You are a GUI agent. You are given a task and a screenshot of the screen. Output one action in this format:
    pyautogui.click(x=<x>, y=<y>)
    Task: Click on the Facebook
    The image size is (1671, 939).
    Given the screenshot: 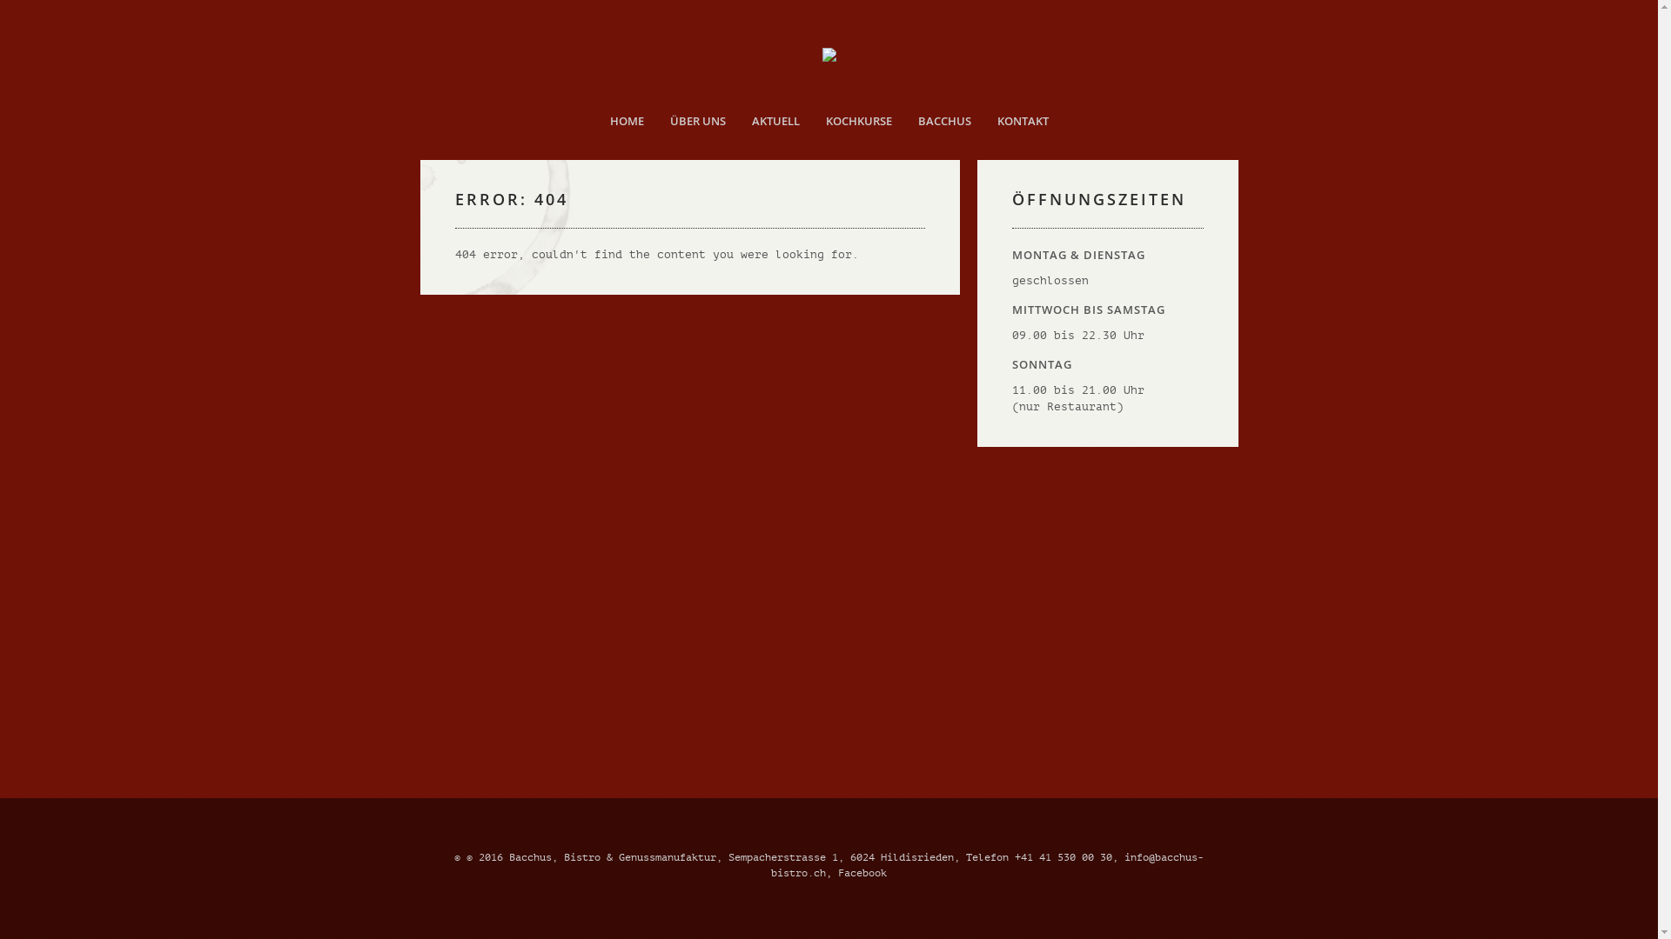 What is the action you would take?
    pyautogui.click(x=862, y=873)
    